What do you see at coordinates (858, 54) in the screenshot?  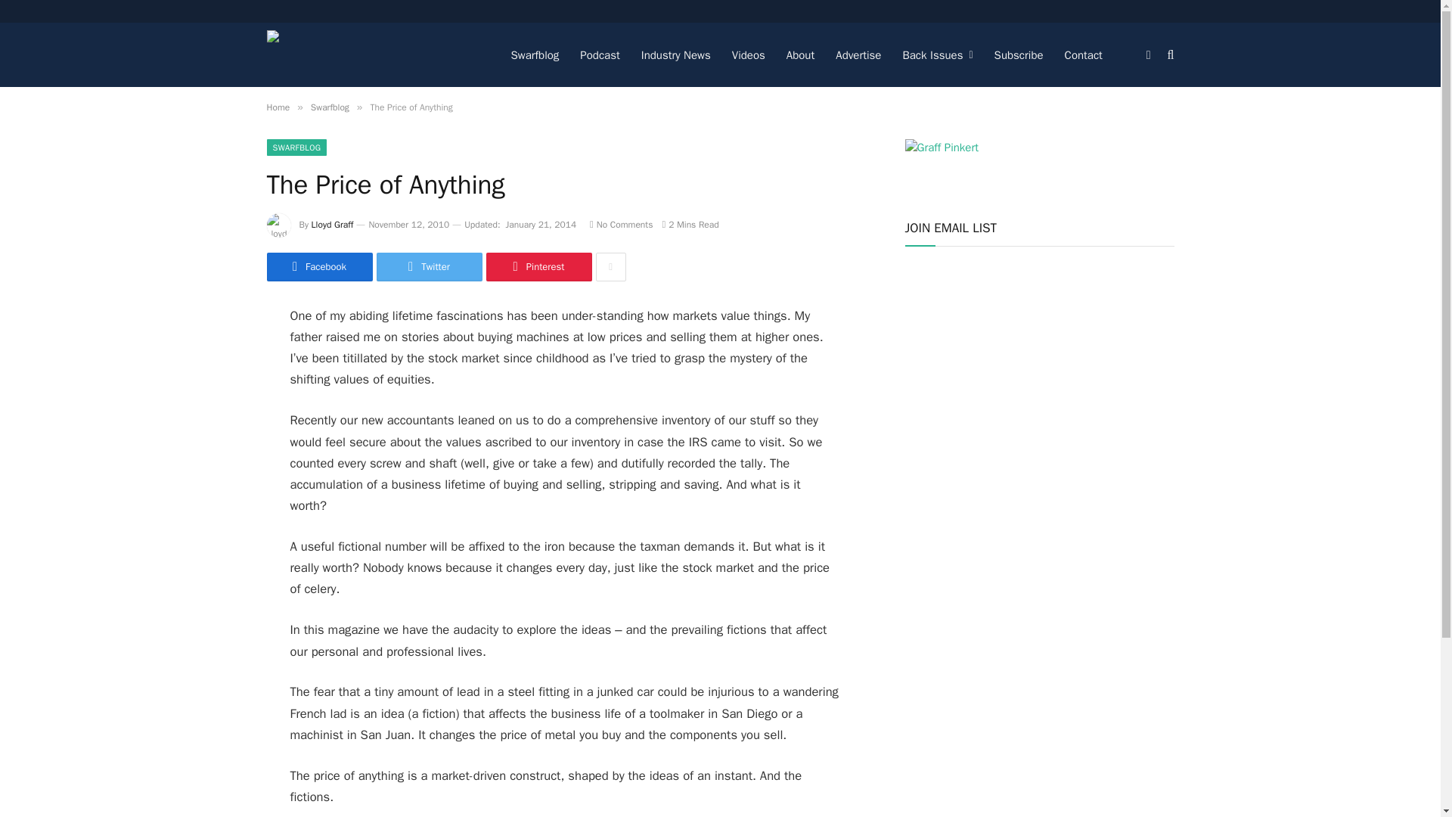 I see `Advertise` at bounding box center [858, 54].